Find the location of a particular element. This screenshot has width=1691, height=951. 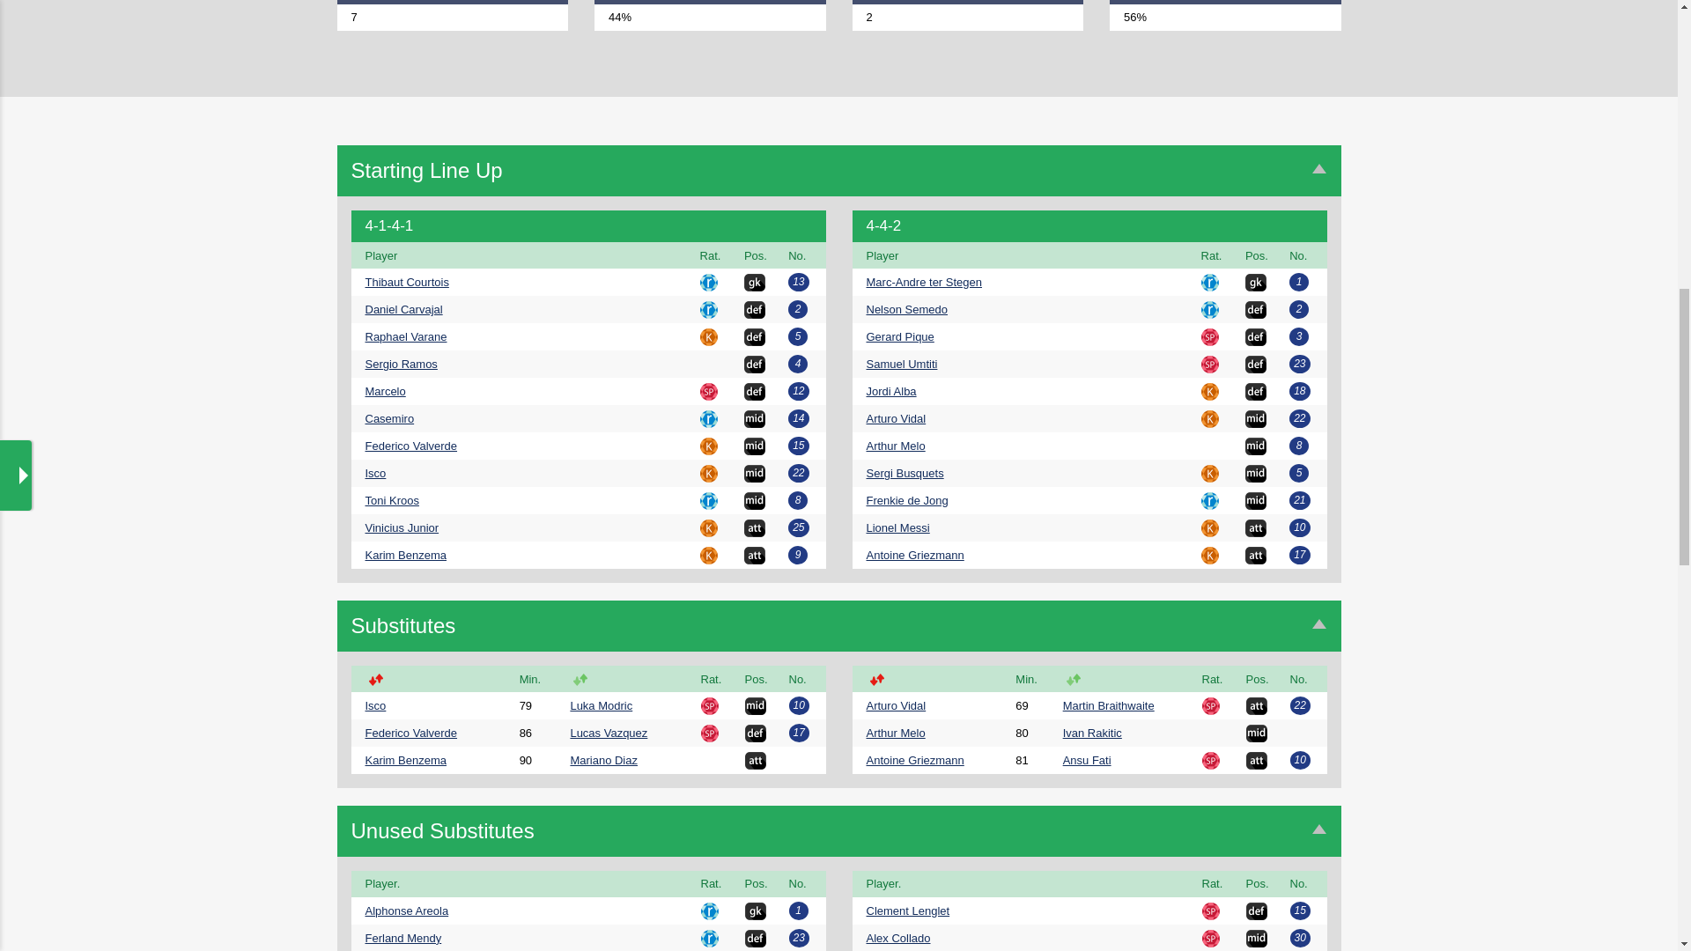

Thibaut Courtois is located at coordinates (406, 282).